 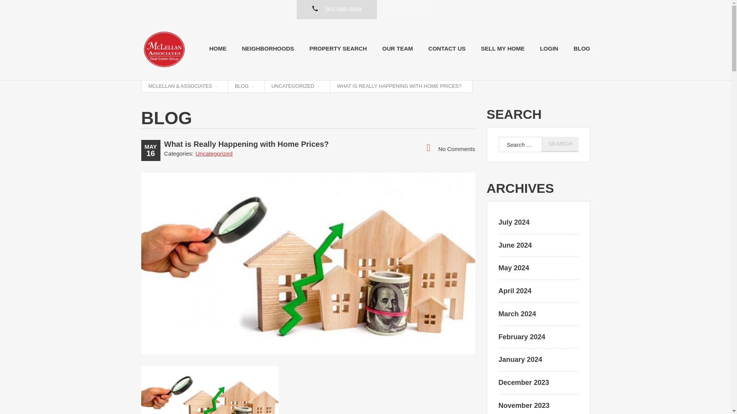 What do you see at coordinates (337, 6) in the screenshot?
I see `501-580-3649` at bounding box center [337, 6].